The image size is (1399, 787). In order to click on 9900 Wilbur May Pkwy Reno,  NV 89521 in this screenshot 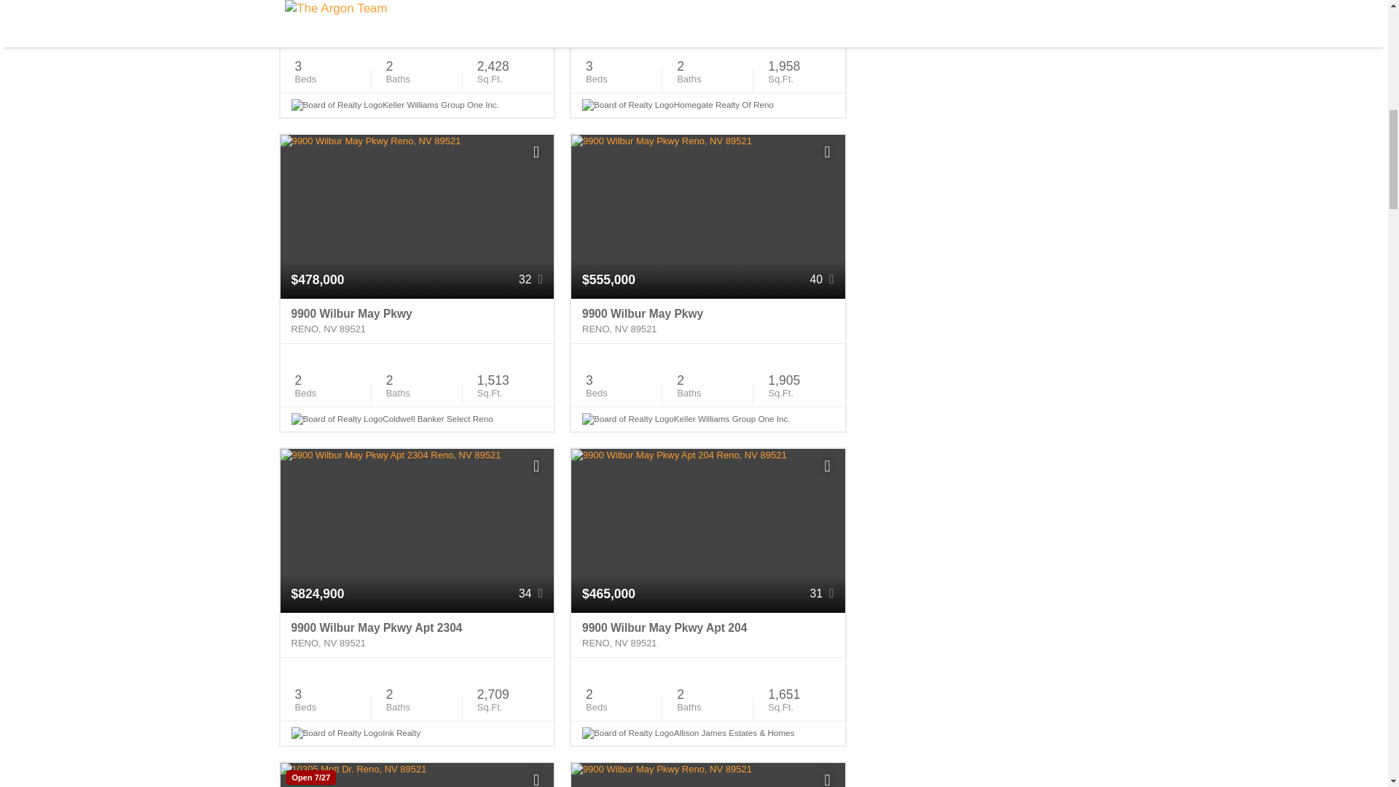, I will do `click(417, 15)`.